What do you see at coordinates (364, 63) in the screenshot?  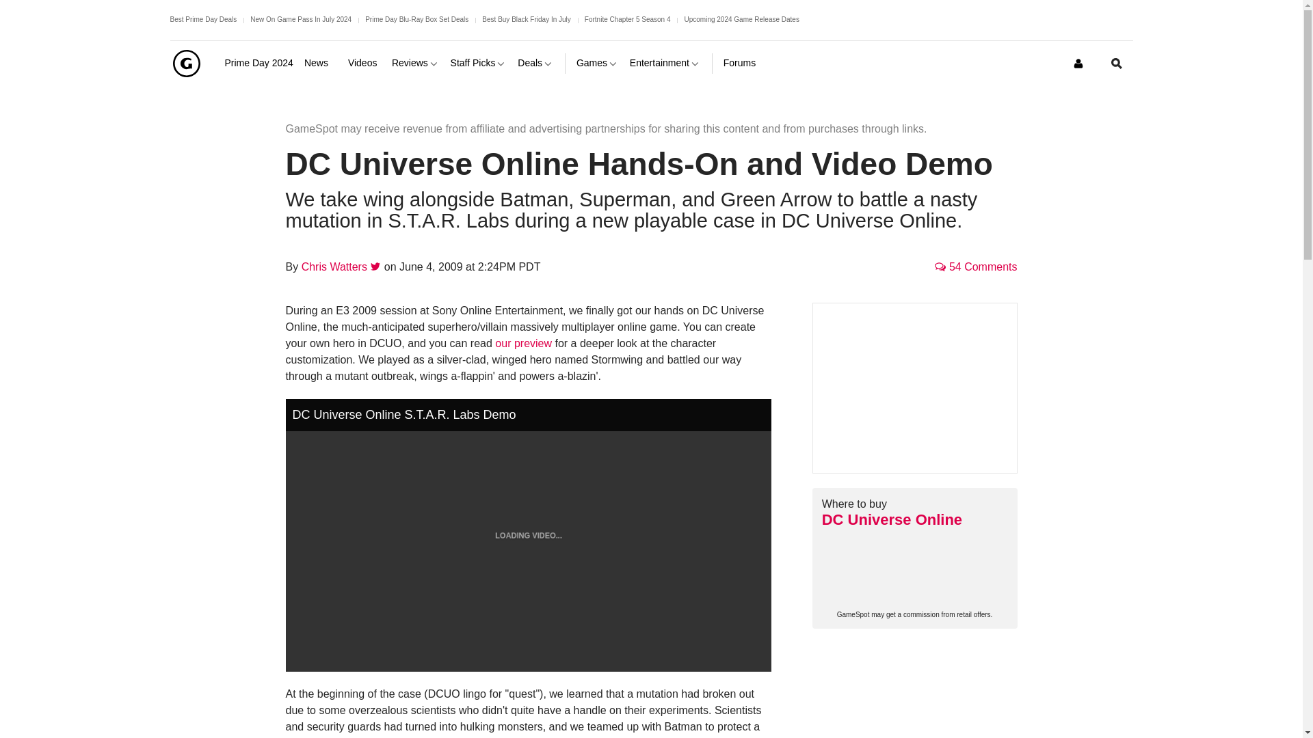 I see `Videos` at bounding box center [364, 63].